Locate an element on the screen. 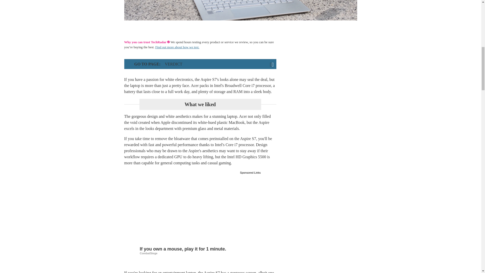 The width and height of the screenshot is (485, 273). If you own a mouse, play it for 1 minute. is located at coordinates (200, 250).